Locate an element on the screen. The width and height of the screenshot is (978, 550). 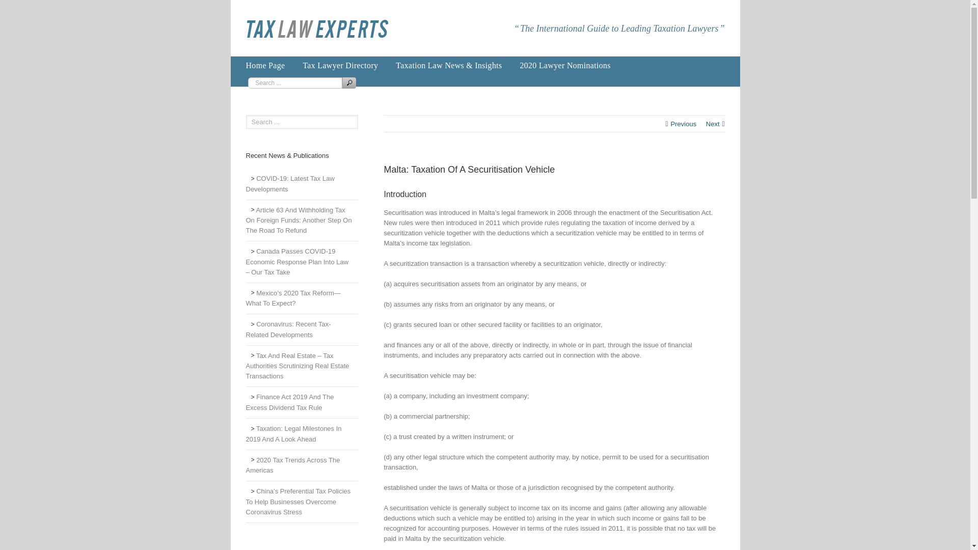
Tax Lawyer Directory is located at coordinates (340, 65).